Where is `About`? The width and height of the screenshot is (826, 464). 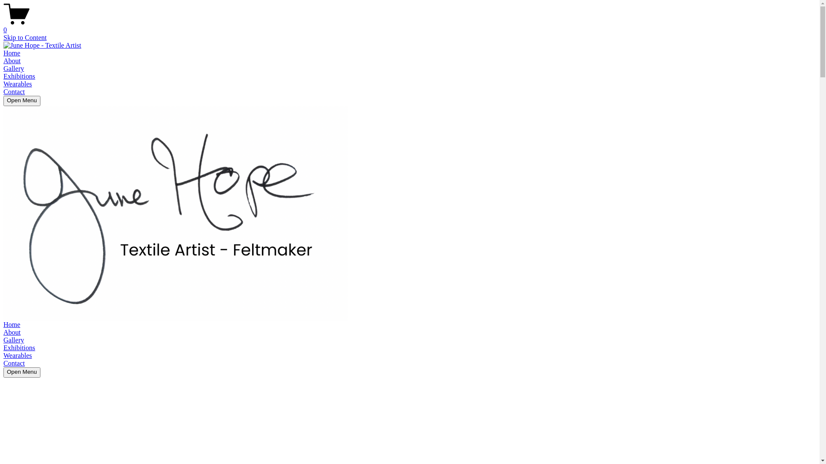 About is located at coordinates (12, 61).